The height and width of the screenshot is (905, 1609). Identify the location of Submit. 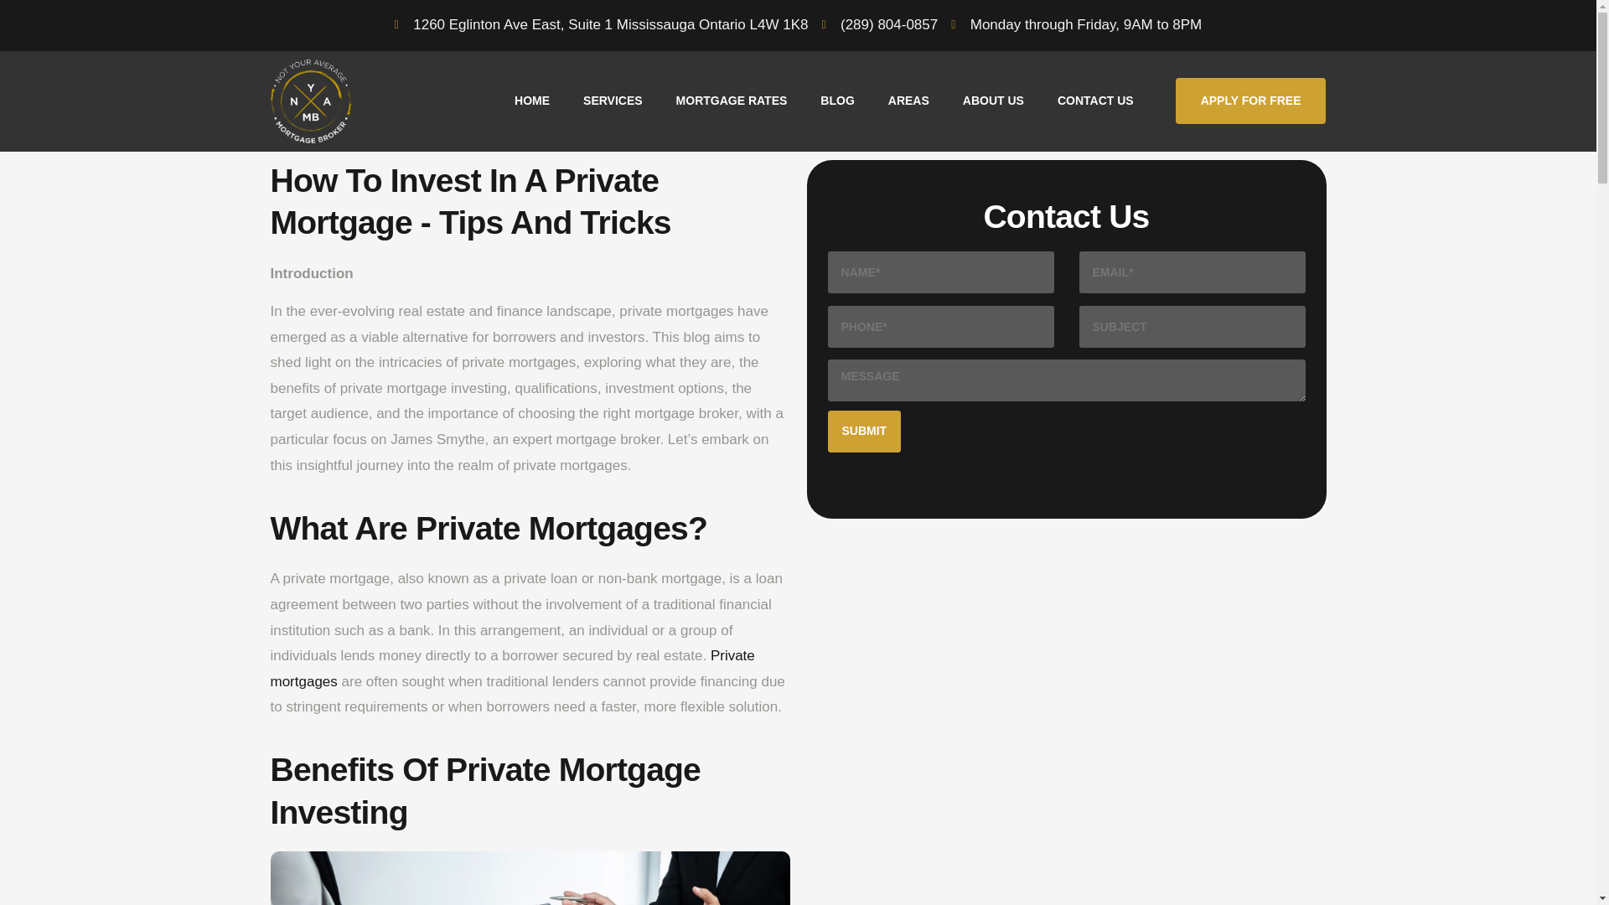
(865, 432).